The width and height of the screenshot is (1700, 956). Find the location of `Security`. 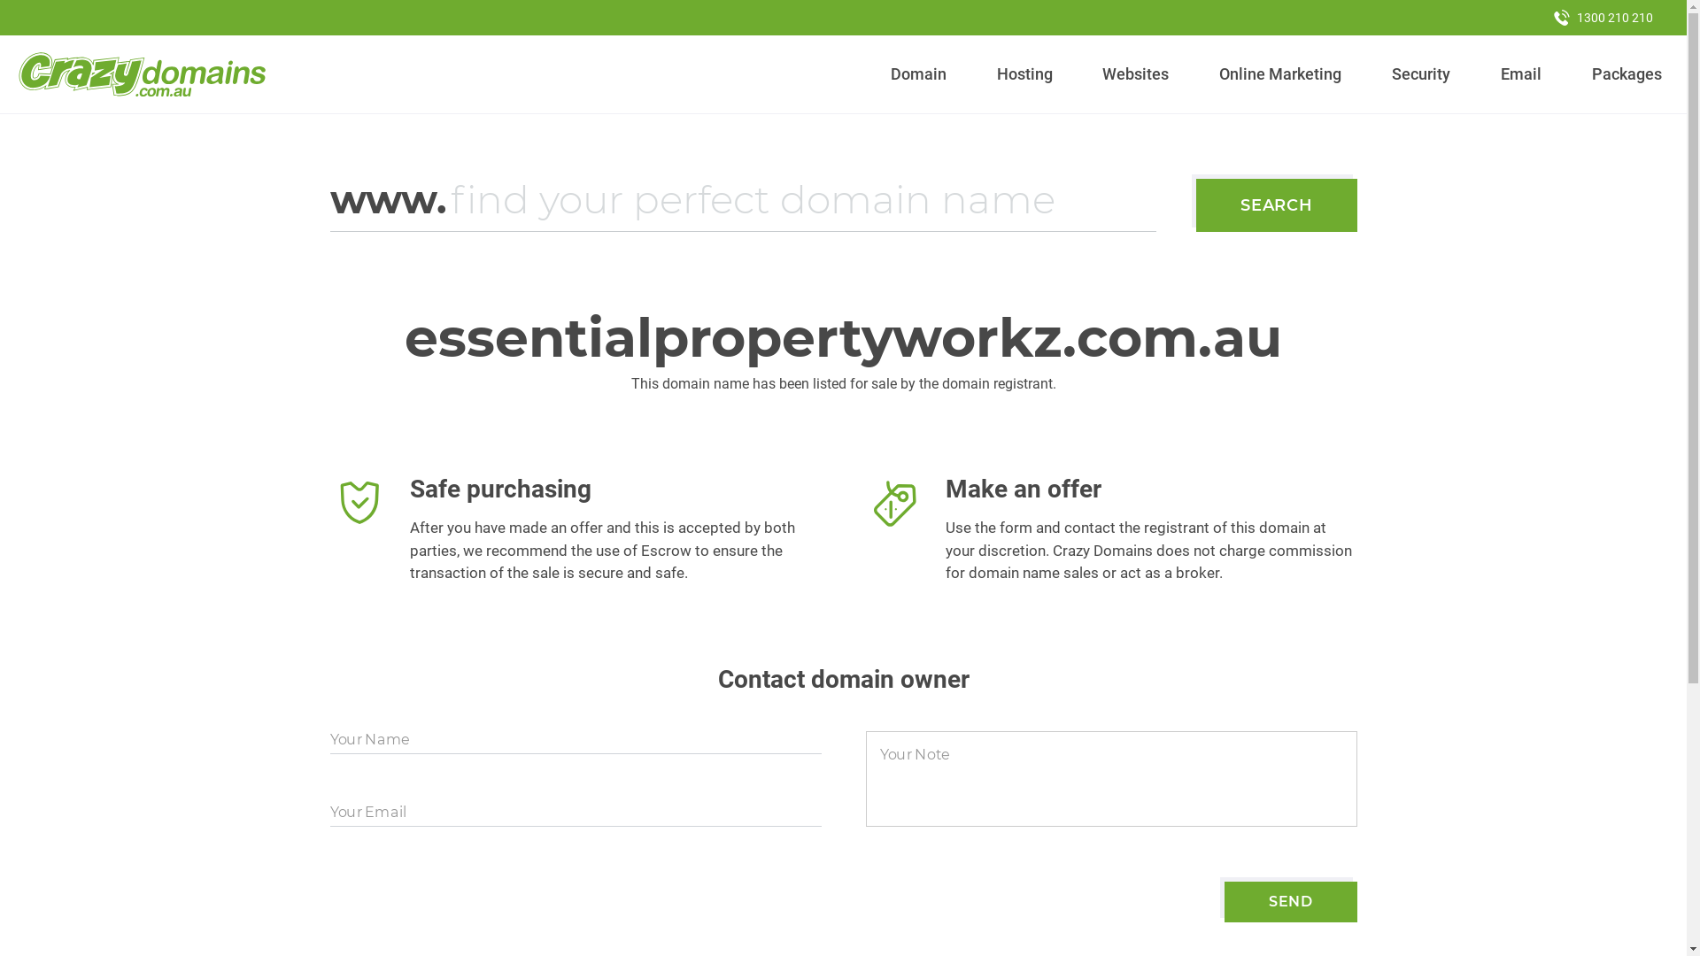

Security is located at coordinates (1422, 74).